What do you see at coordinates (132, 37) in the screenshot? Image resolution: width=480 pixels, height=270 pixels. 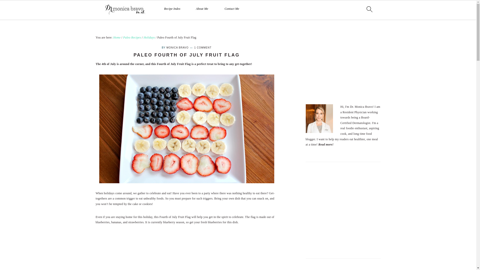 I see `Paleo Recipes` at bounding box center [132, 37].